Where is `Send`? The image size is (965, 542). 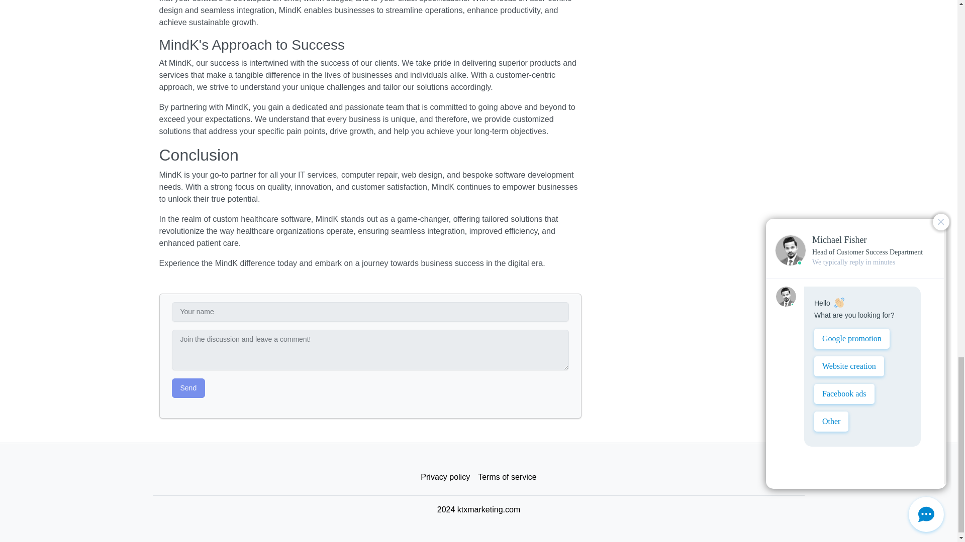 Send is located at coordinates (188, 387).